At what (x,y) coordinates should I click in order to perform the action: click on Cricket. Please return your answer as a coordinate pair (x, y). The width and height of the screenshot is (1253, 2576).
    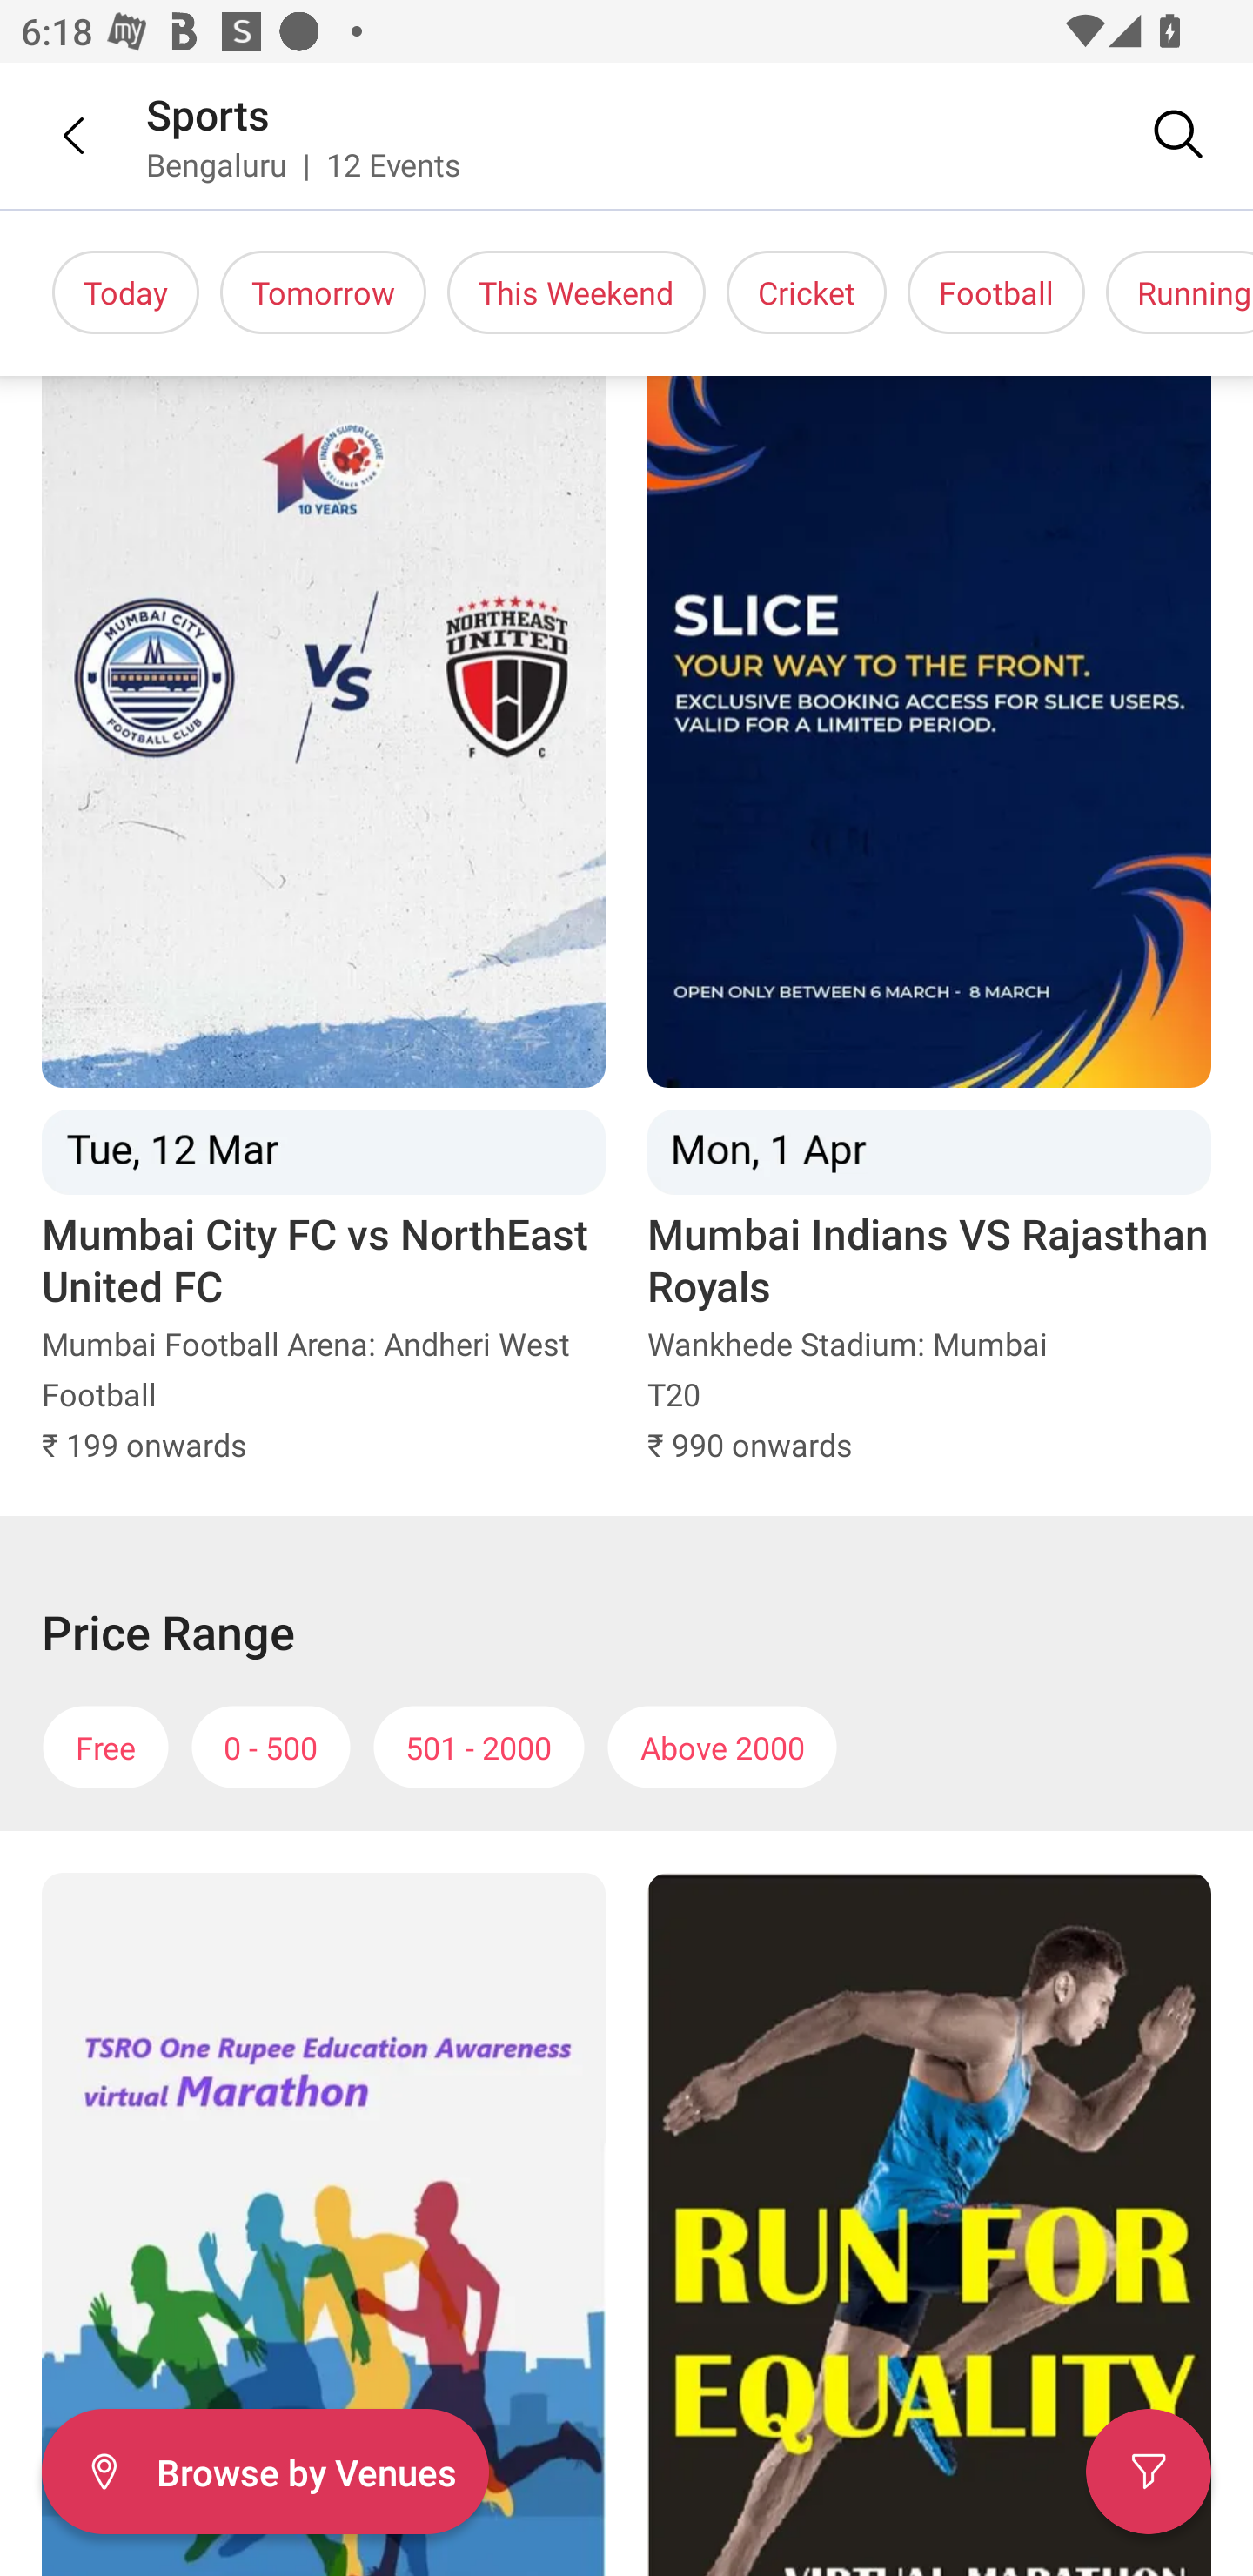
    Looking at the image, I should click on (807, 292).